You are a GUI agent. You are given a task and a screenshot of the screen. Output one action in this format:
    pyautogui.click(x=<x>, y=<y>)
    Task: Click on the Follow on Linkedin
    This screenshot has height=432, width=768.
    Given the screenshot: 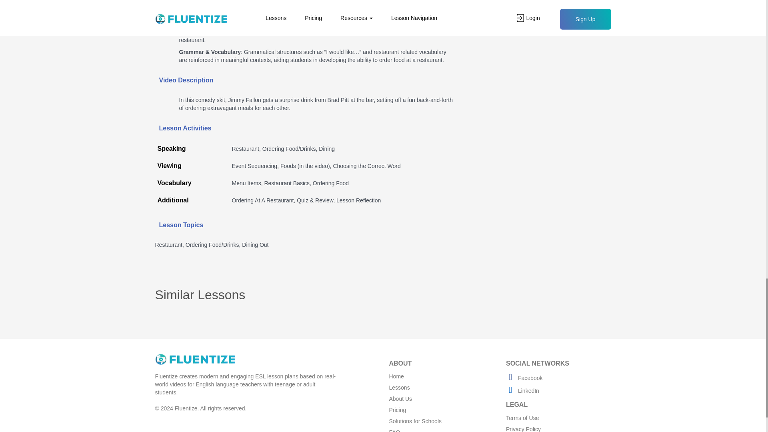 What is the action you would take?
    pyautogui.click(x=522, y=390)
    